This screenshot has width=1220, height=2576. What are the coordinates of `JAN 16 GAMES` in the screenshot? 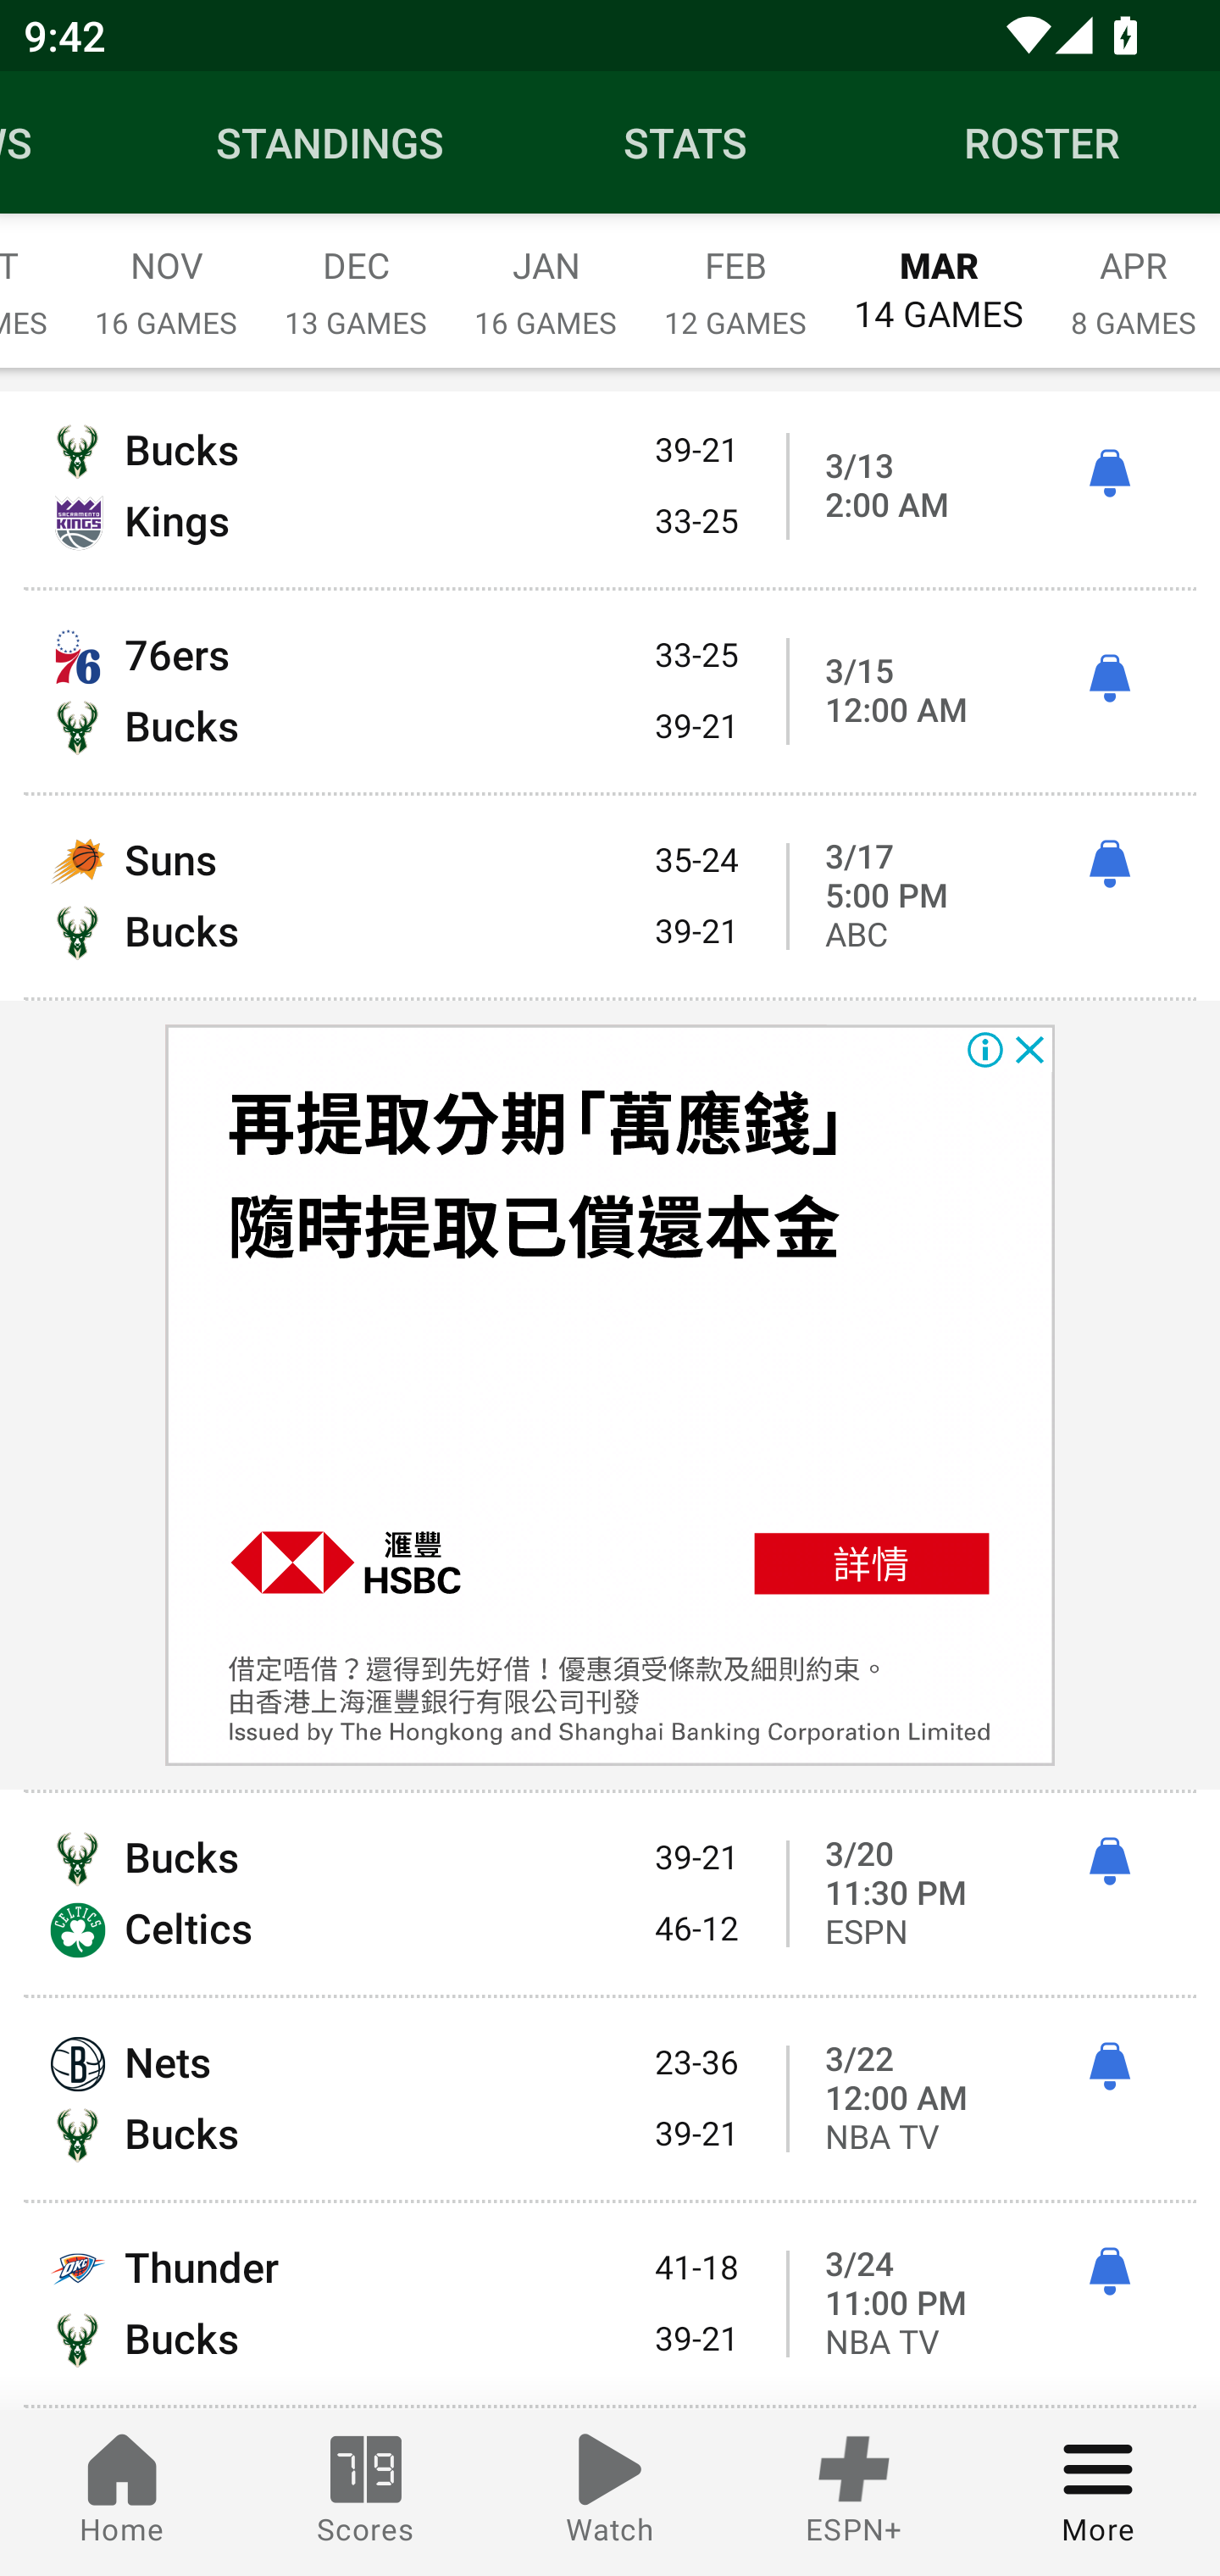 It's located at (546, 275).